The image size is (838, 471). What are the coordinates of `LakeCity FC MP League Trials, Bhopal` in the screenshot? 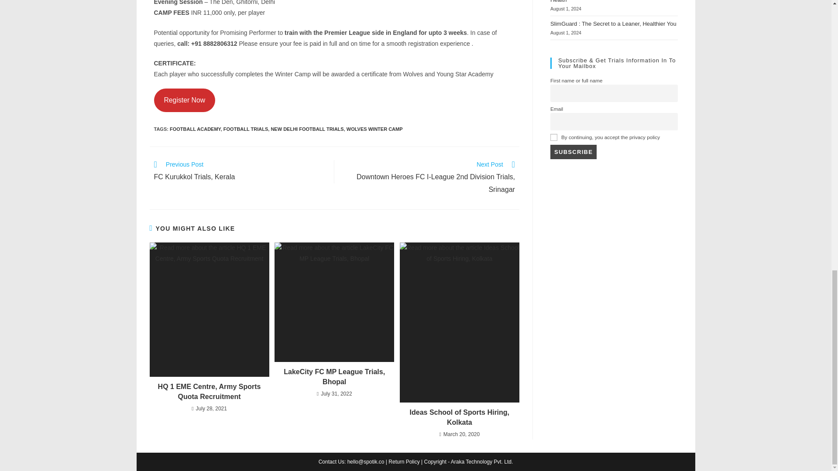 It's located at (334, 377).